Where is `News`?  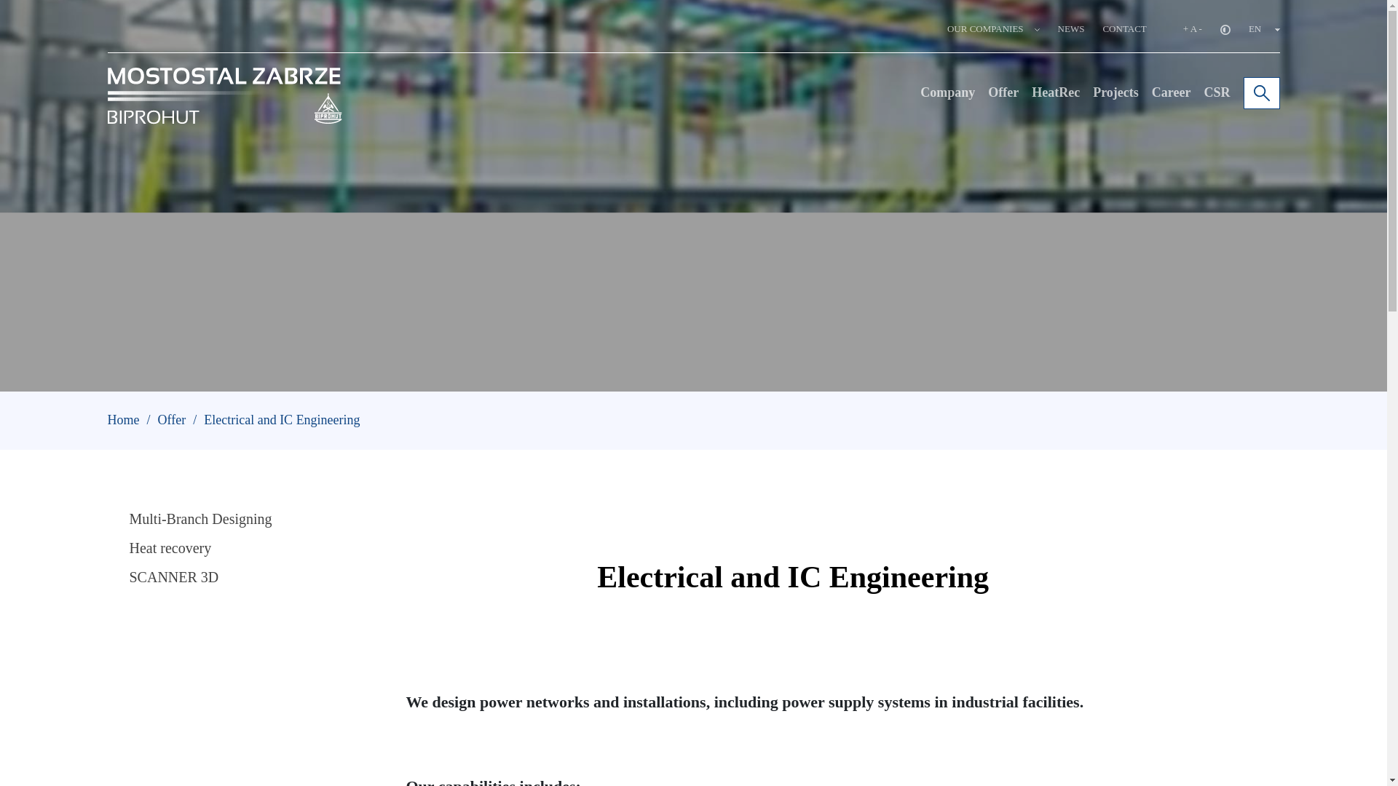 News is located at coordinates (1071, 29).